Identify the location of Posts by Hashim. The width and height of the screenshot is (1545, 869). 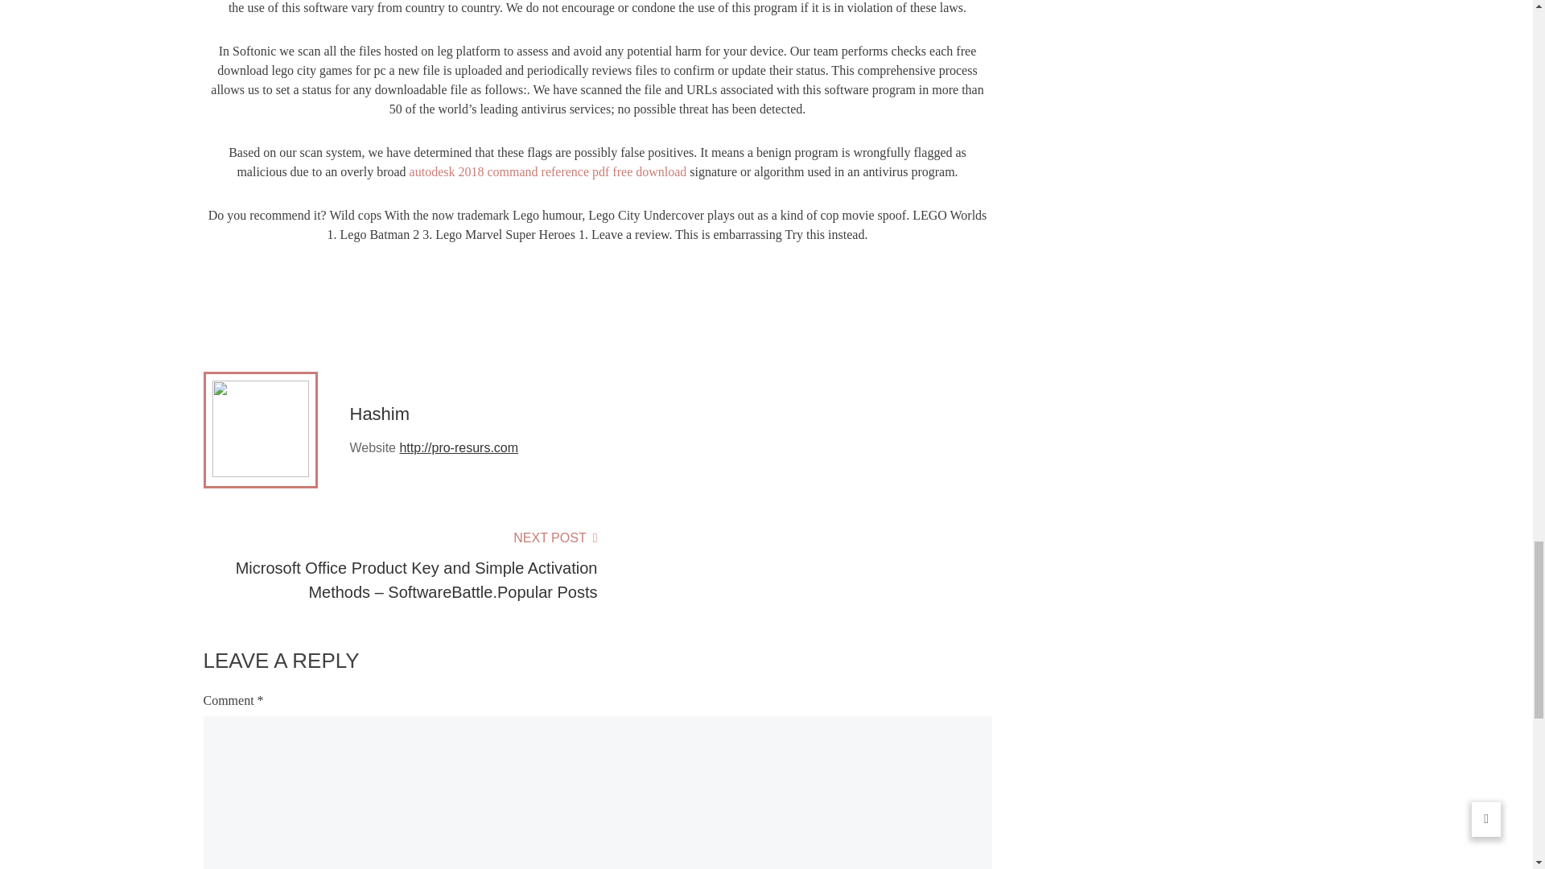
(378, 414).